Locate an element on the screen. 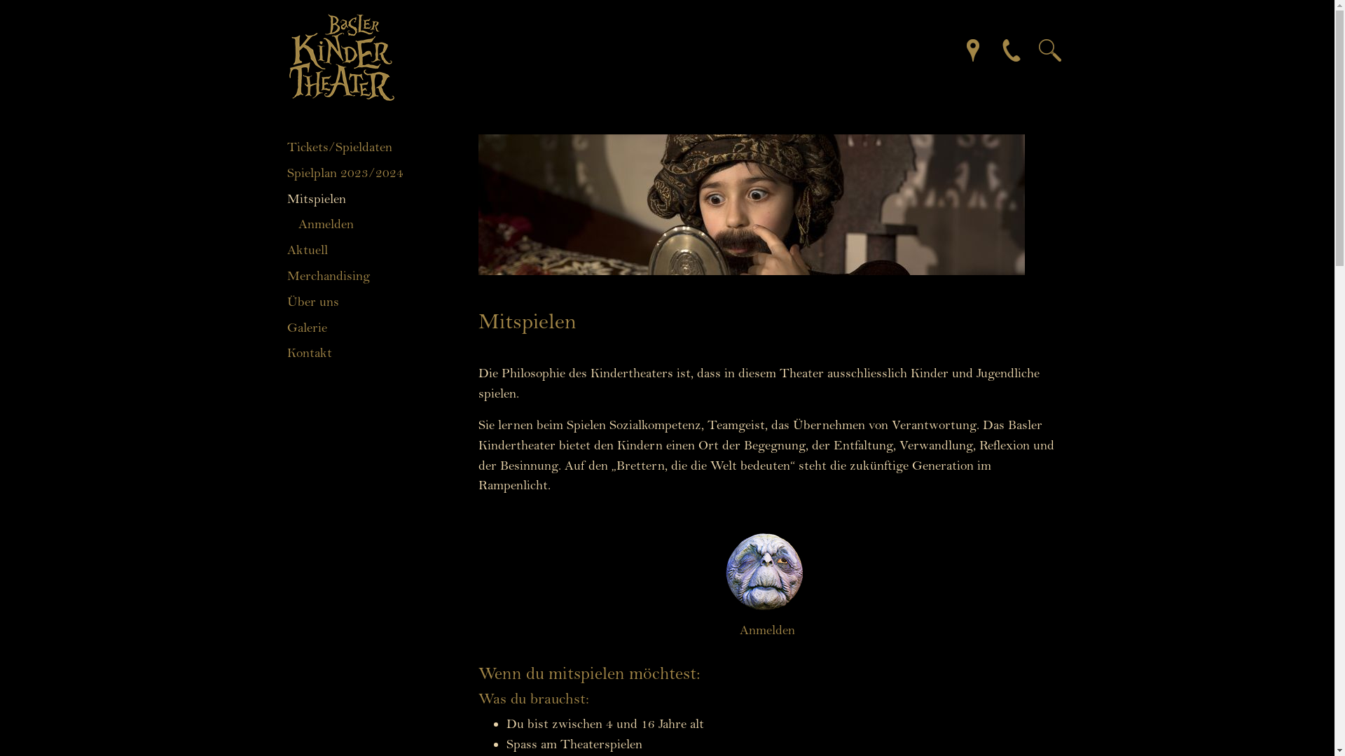 The height and width of the screenshot is (756, 1345). Kontakt is located at coordinates (1001, 49).